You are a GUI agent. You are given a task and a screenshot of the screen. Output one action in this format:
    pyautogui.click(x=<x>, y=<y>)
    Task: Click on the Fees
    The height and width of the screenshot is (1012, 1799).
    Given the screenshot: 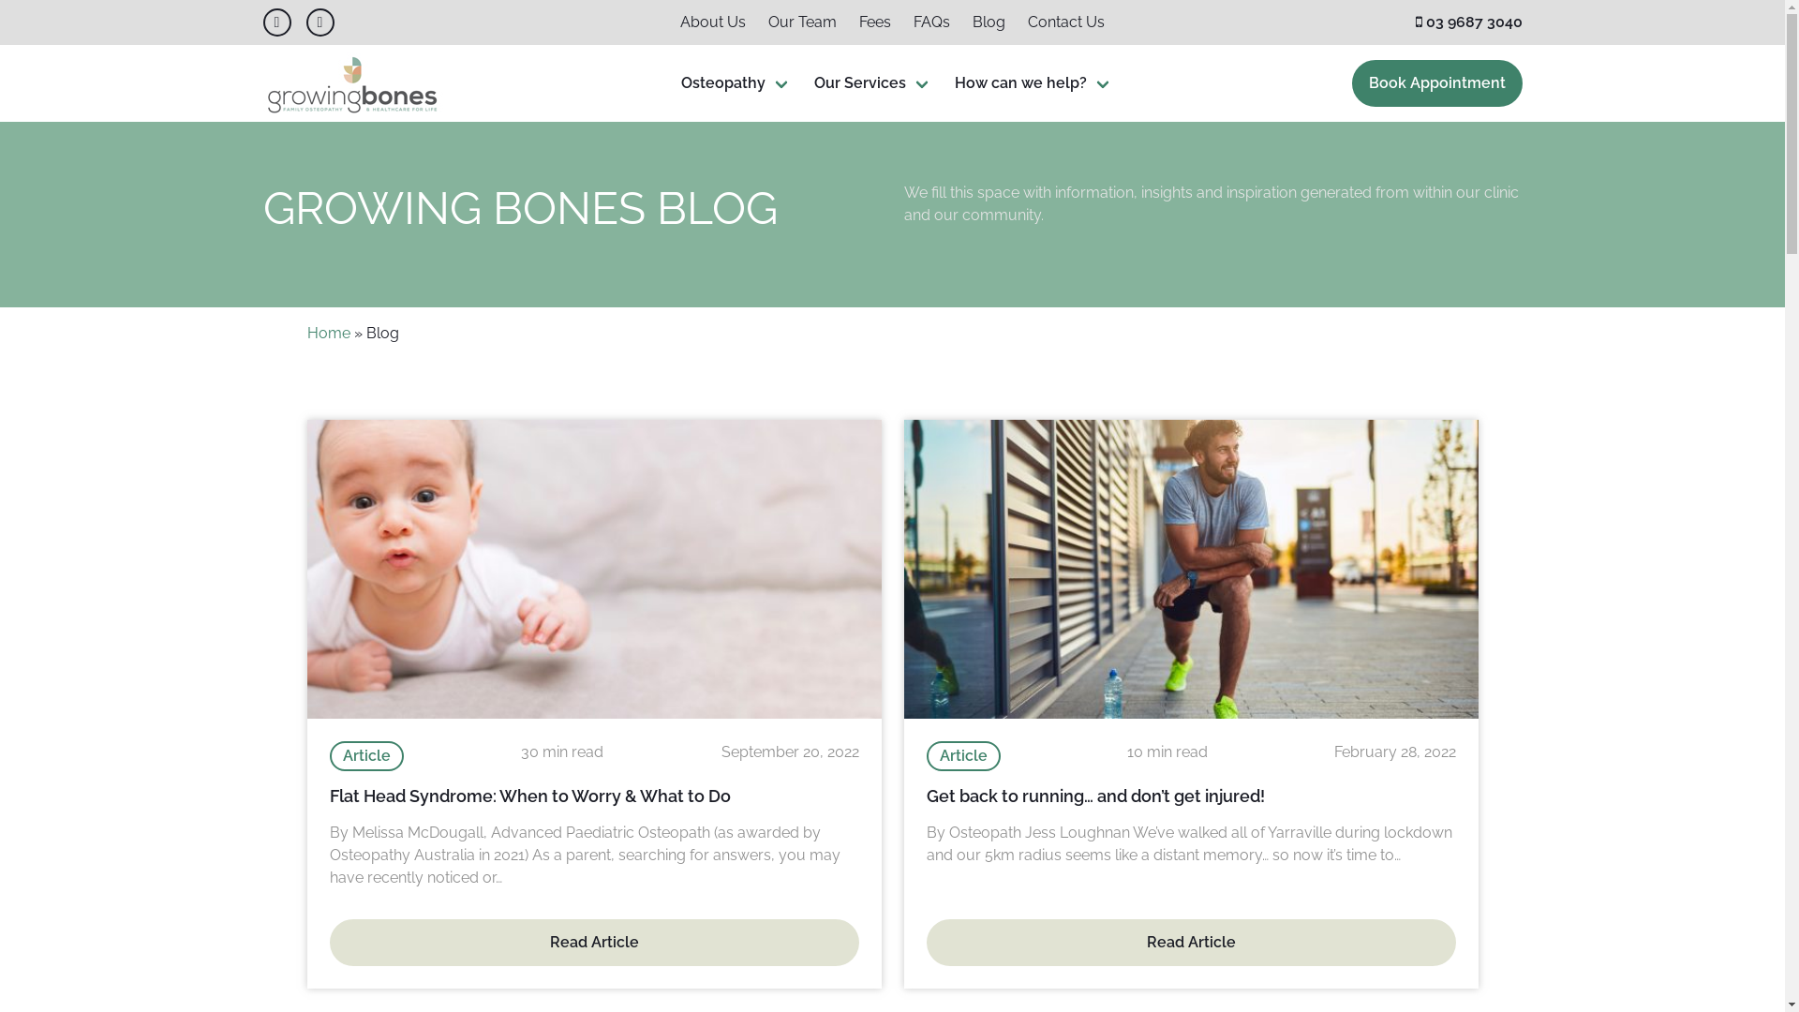 What is the action you would take?
    pyautogui.click(x=875, y=22)
    